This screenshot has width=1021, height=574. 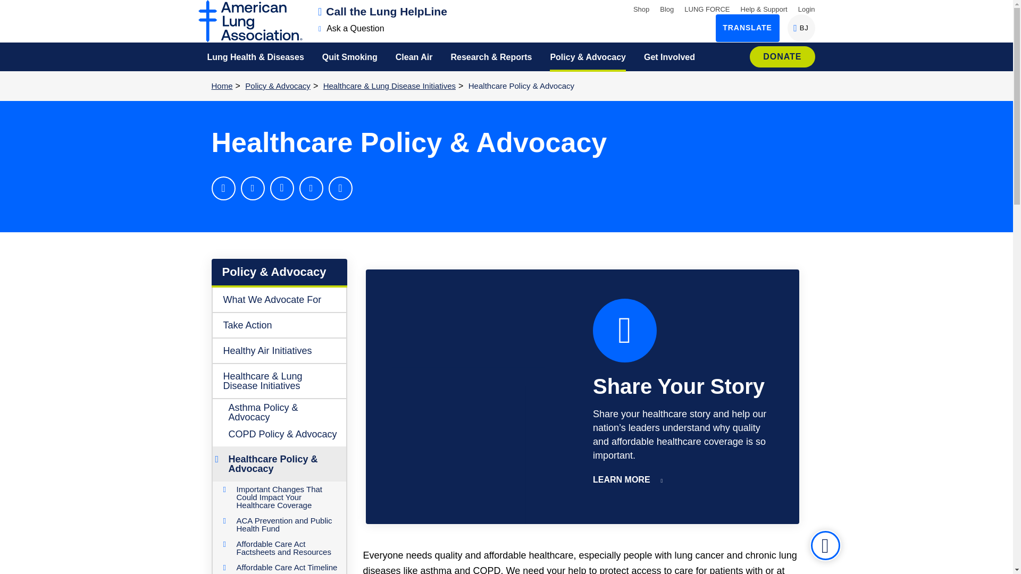 I want to click on LUNG FORCE, so click(x=667, y=9).